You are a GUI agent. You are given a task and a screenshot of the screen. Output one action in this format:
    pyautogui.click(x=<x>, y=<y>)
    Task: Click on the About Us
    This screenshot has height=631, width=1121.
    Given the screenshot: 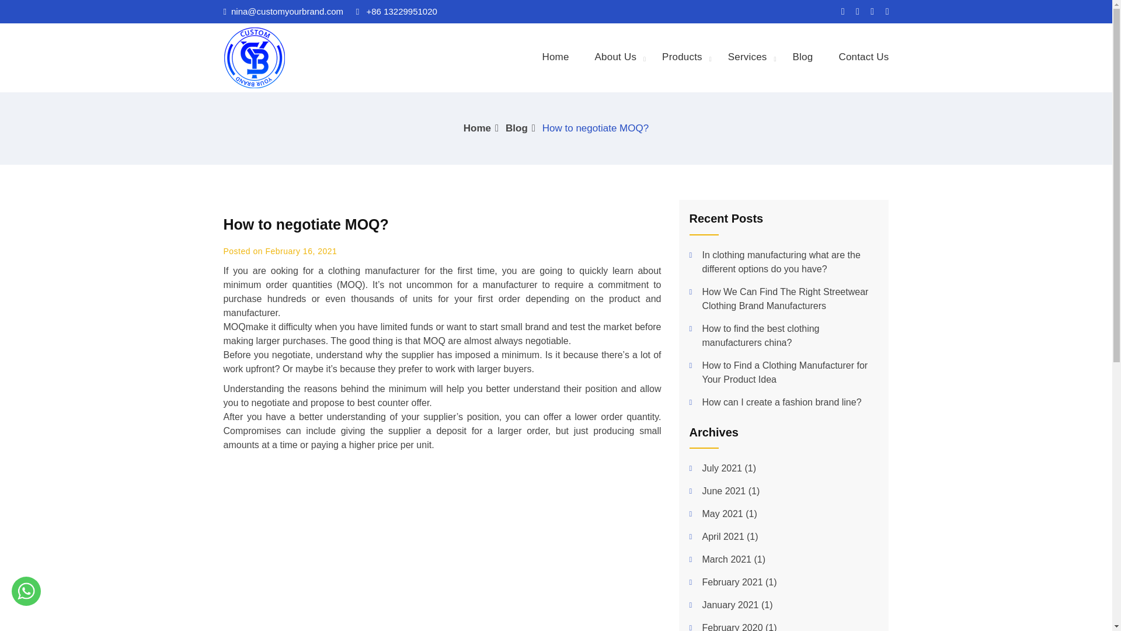 What is the action you would take?
    pyautogui.click(x=615, y=57)
    